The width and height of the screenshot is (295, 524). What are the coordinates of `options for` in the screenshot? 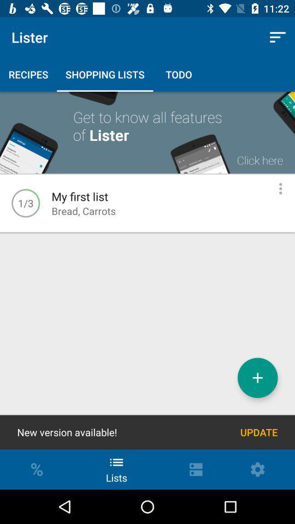 It's located at (281, 189).